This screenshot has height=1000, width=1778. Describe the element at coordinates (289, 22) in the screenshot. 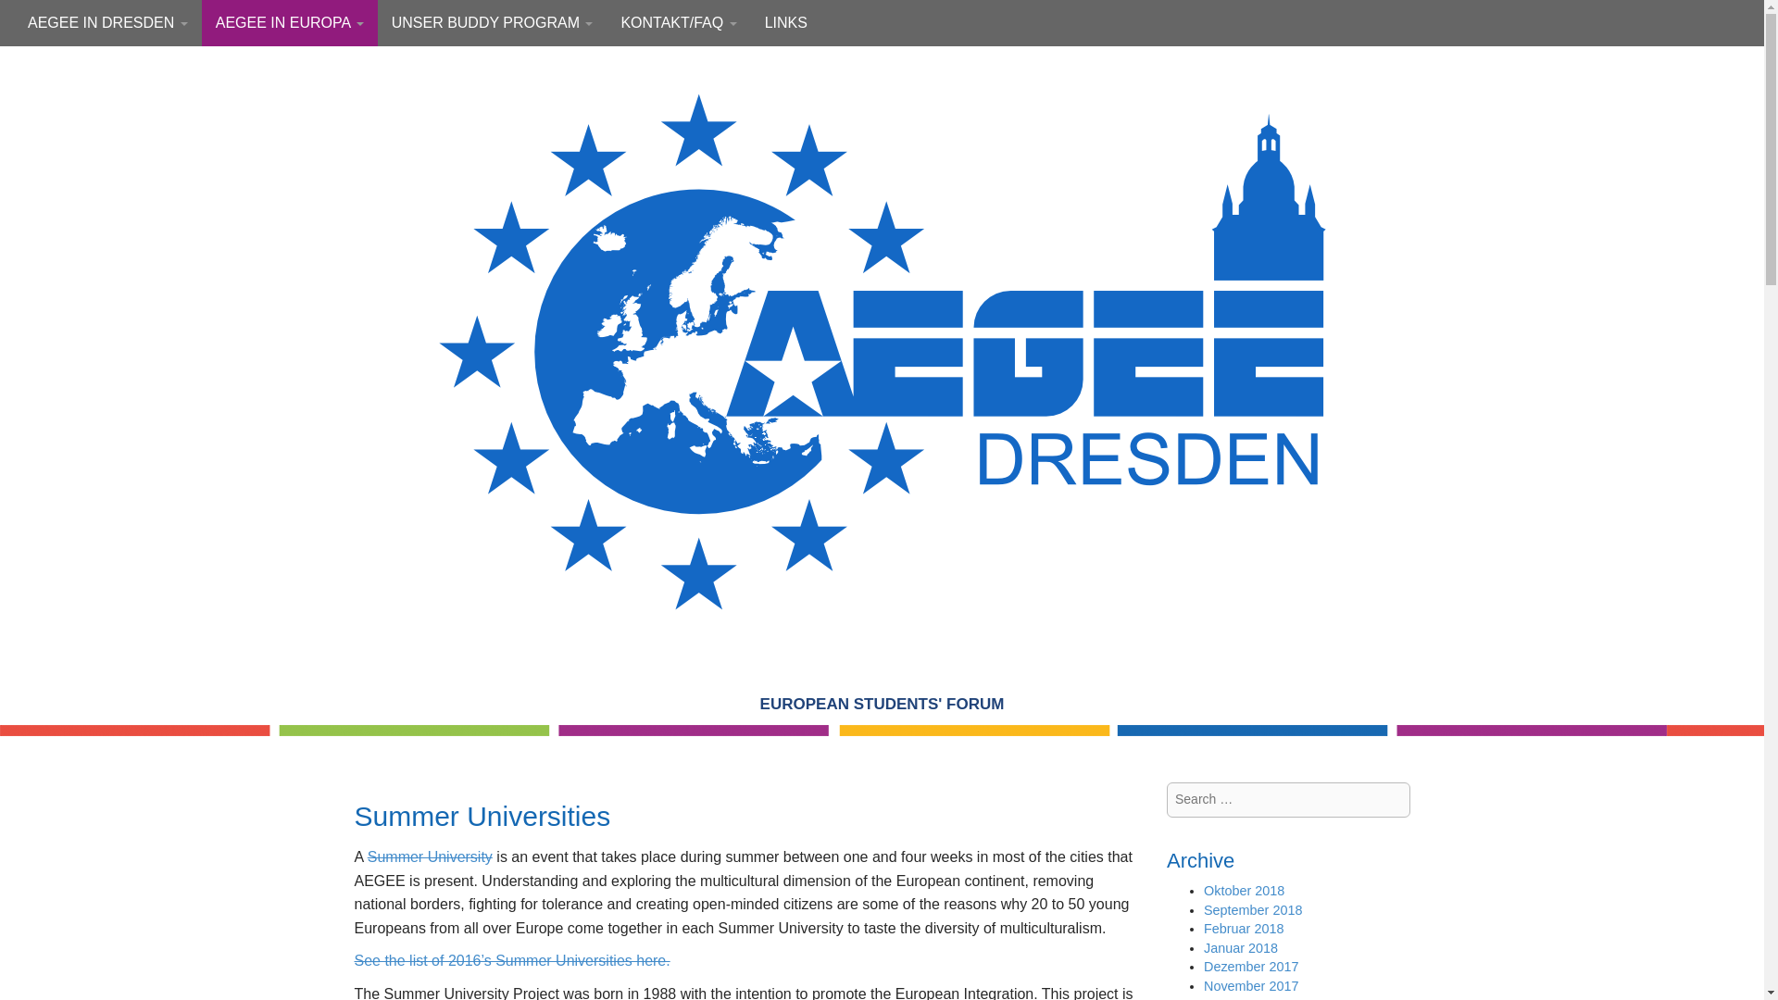

I see `AEGEE IN EUROPA` at that location.